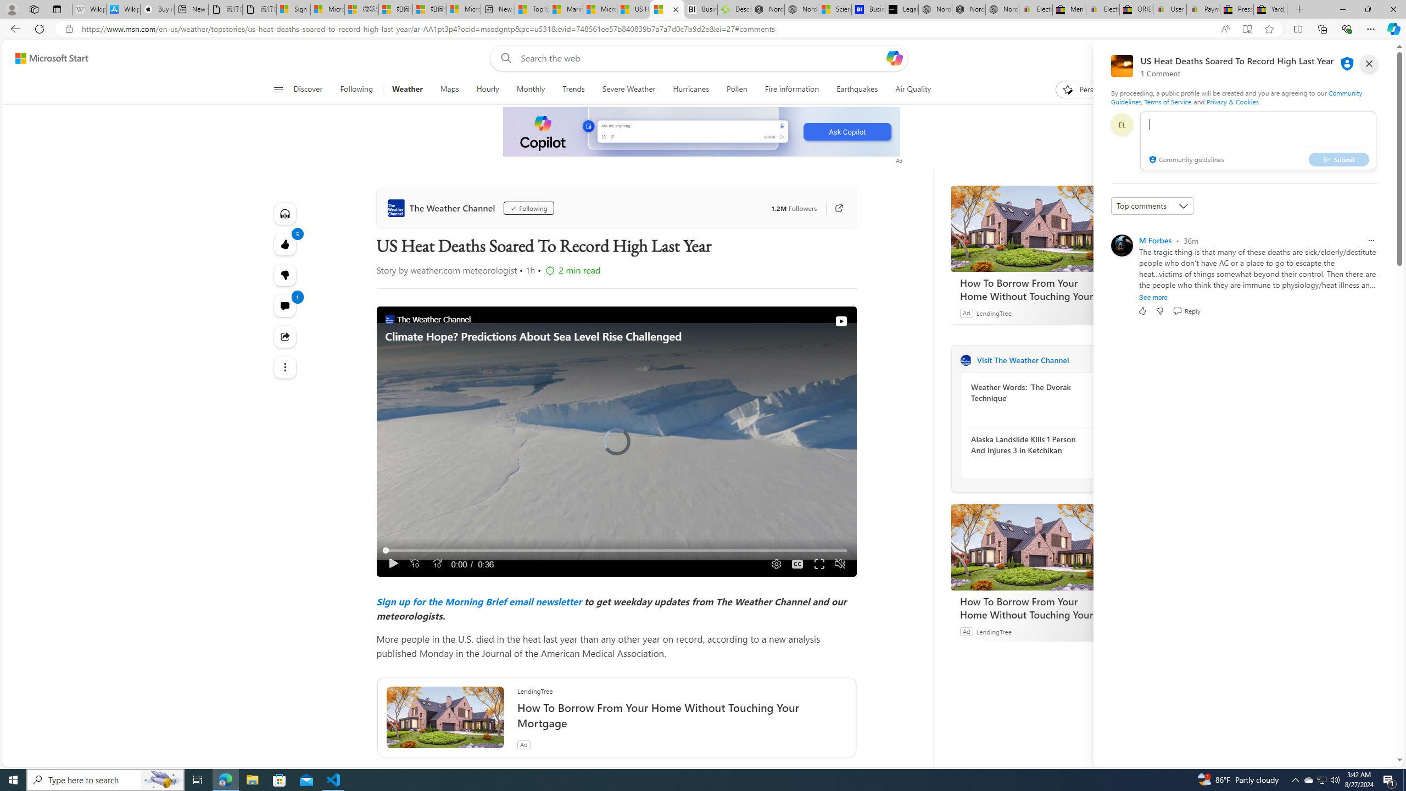  I want to click on Enhance video, so click(1225, 29).